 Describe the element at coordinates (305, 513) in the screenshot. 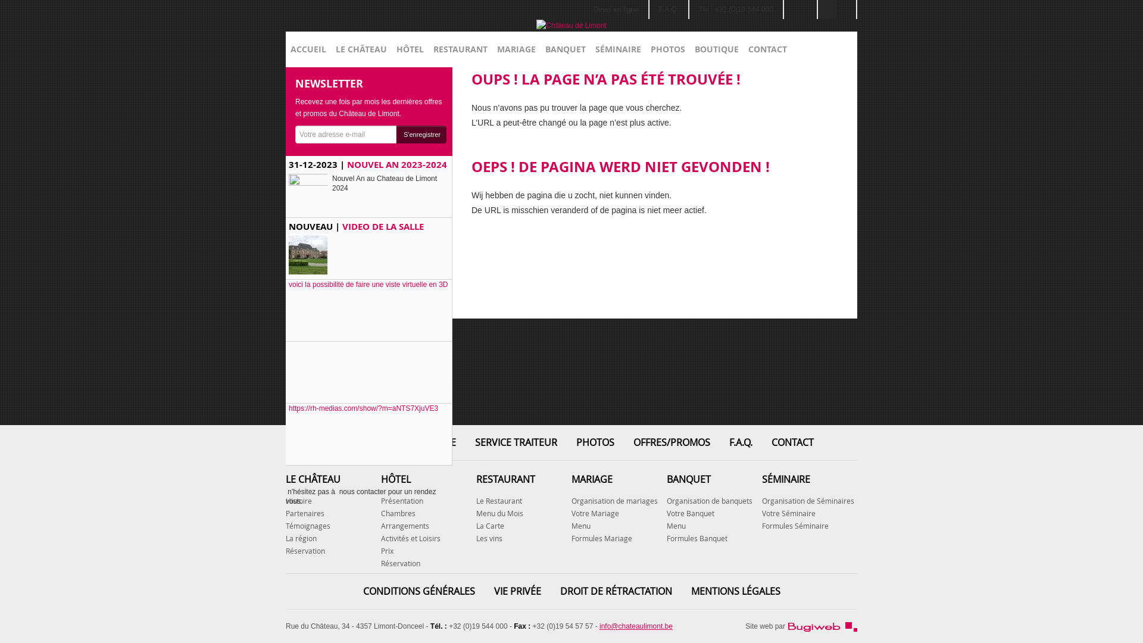

I see `Partenaires` at that location.